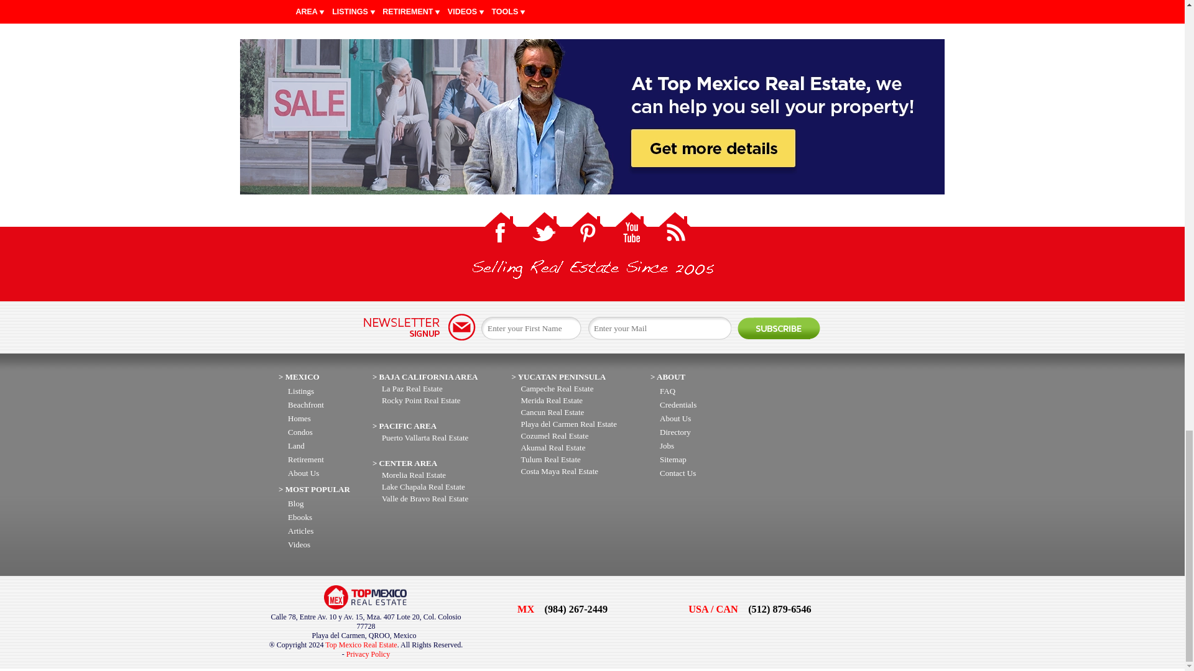  I want to click on Follow us on Twitter, so click(544, 230).